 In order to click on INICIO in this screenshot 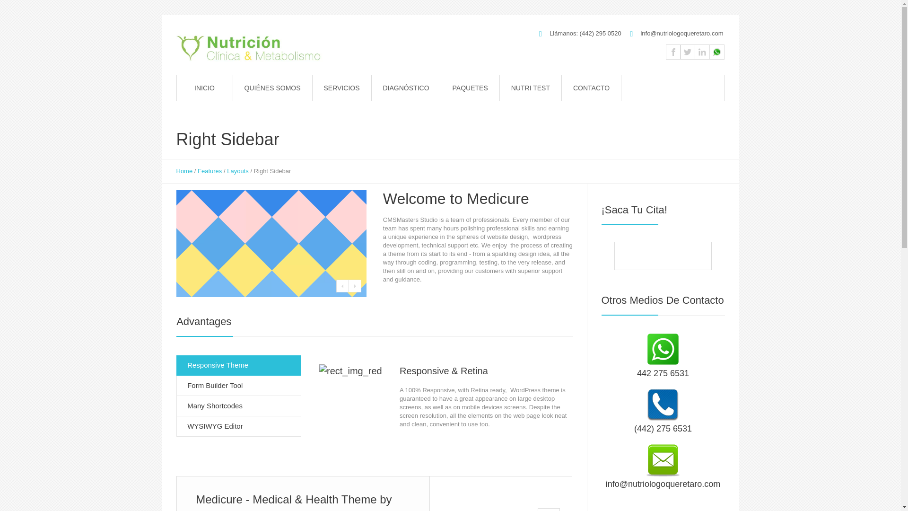, I will do `click(204, 88)`.